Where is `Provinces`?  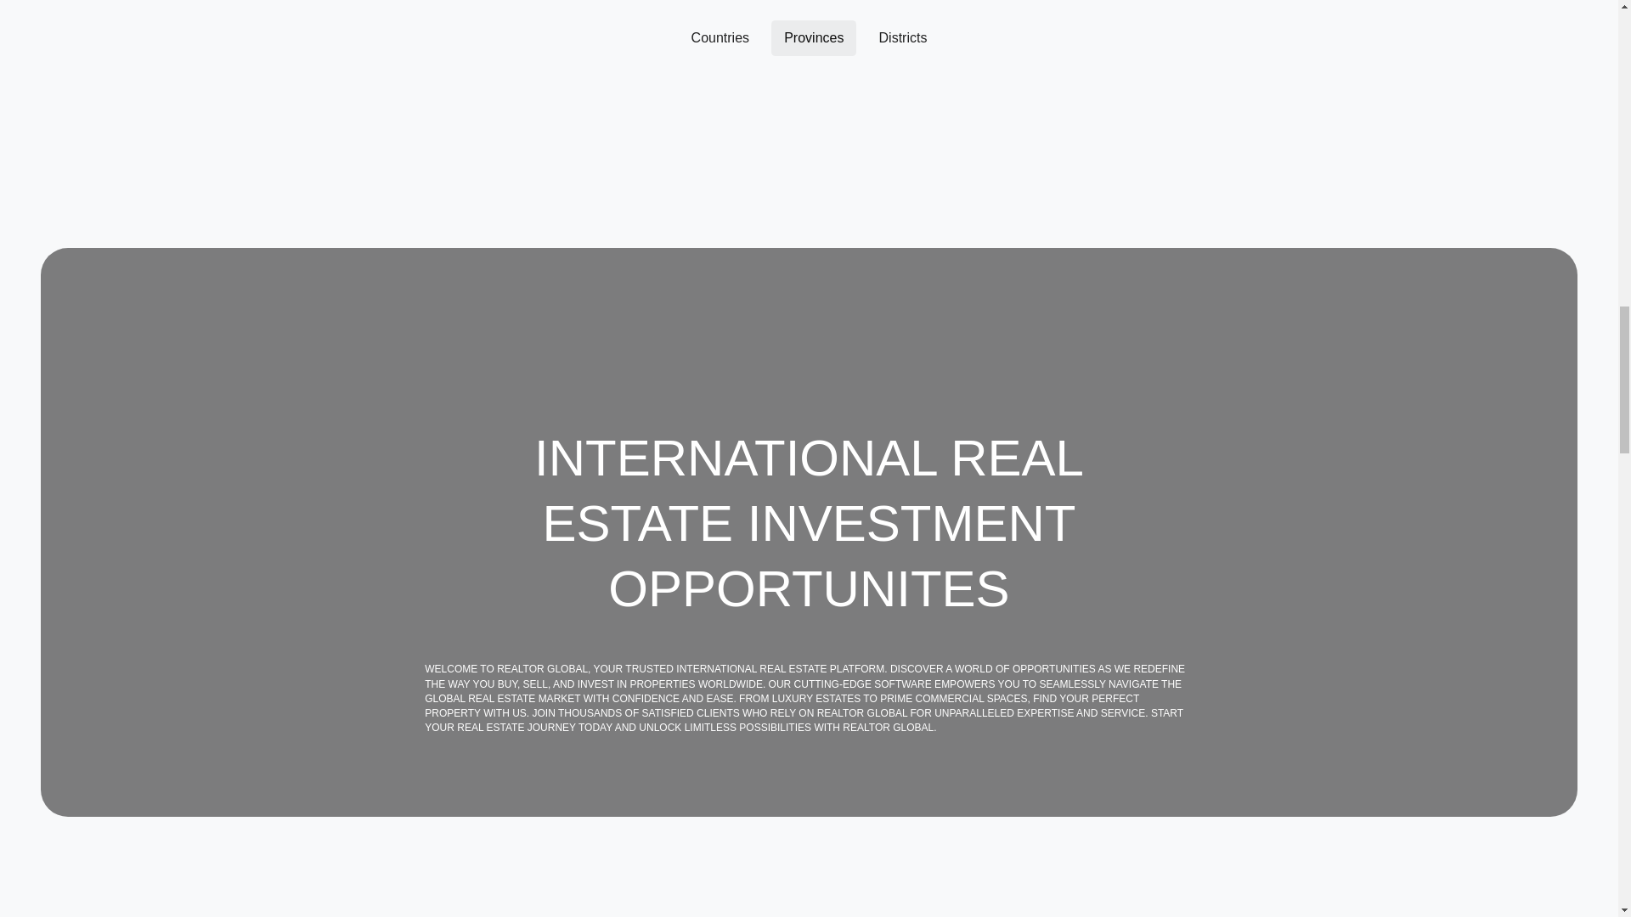
Provinces is located at coordinates (814, 37).